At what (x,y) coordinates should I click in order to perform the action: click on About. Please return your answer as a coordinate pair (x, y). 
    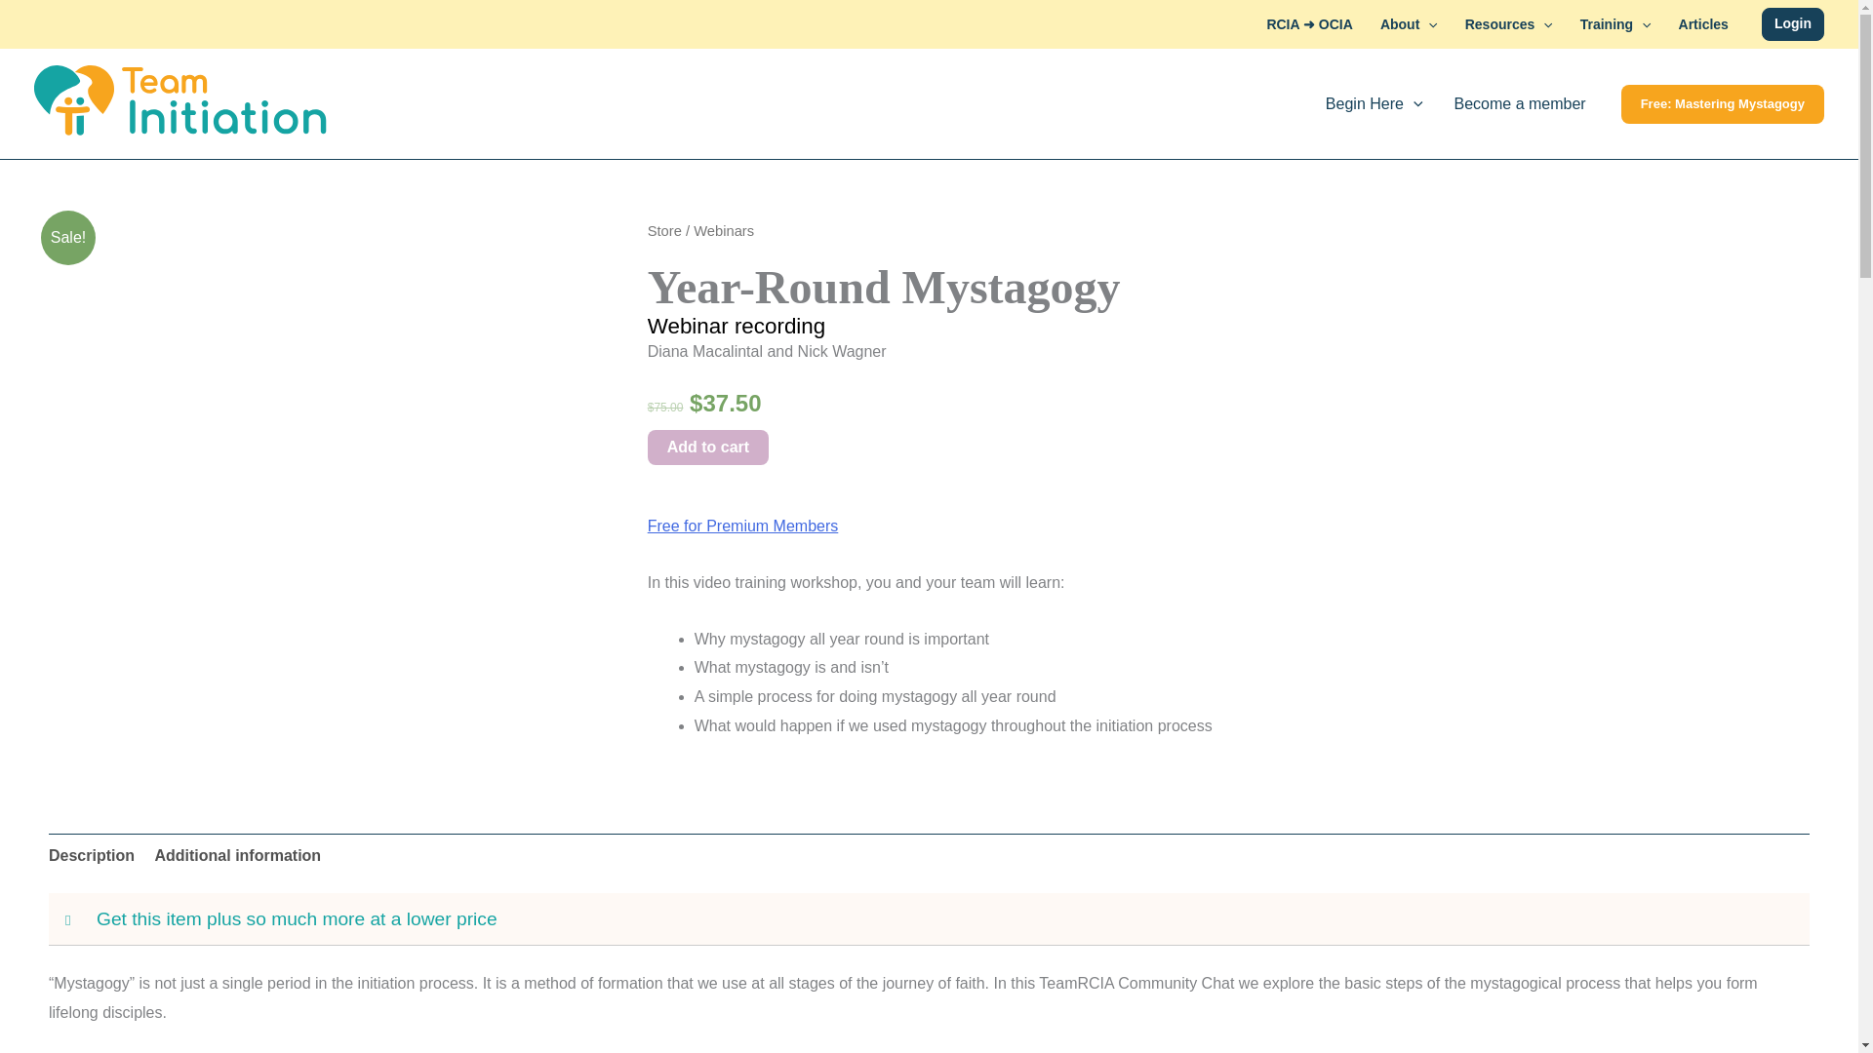
    Looking at the image, I should click on (1409, 23).